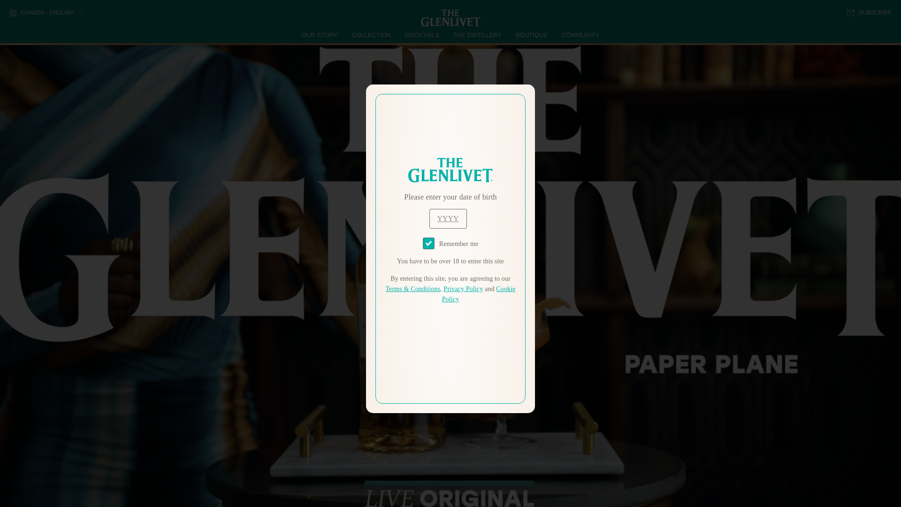 The height and width of the screenshot is (507, 901). I want to click on Cookie Policy, so click(479, 294).